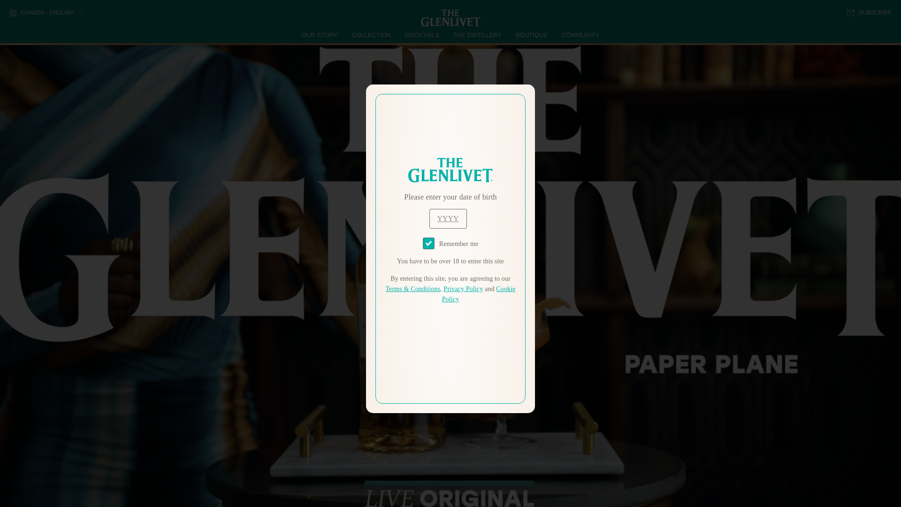 The height and width of the screenshot is (507, 901). I want to click on Cookie Policy, so click(479, 294).